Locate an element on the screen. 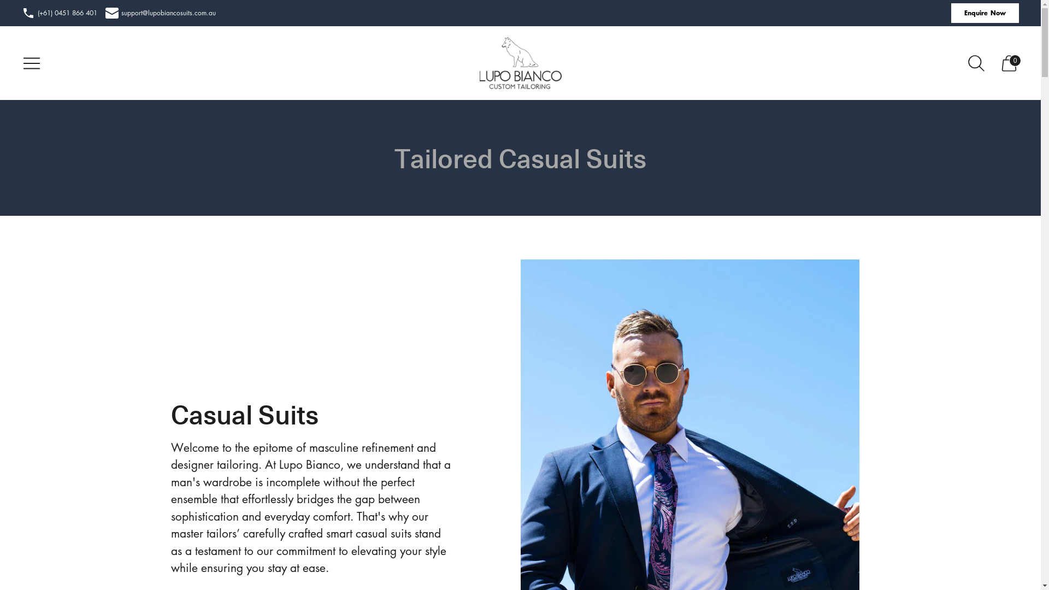 This screenshot has width=1049, height=590. Enquire Now is located at coordinates (985, 13).